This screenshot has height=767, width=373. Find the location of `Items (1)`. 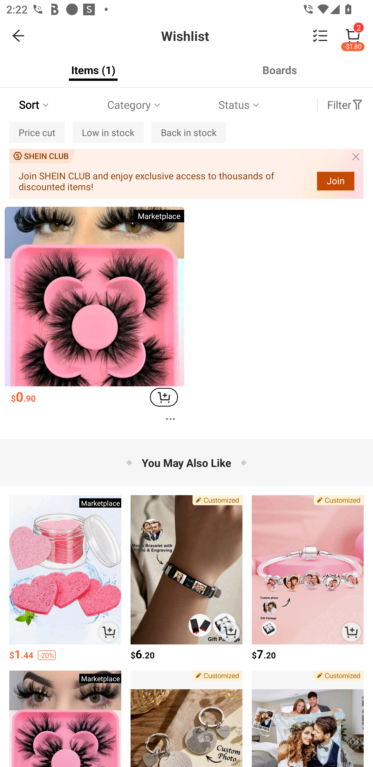

Items (1) is located at coordinates (93, 70).